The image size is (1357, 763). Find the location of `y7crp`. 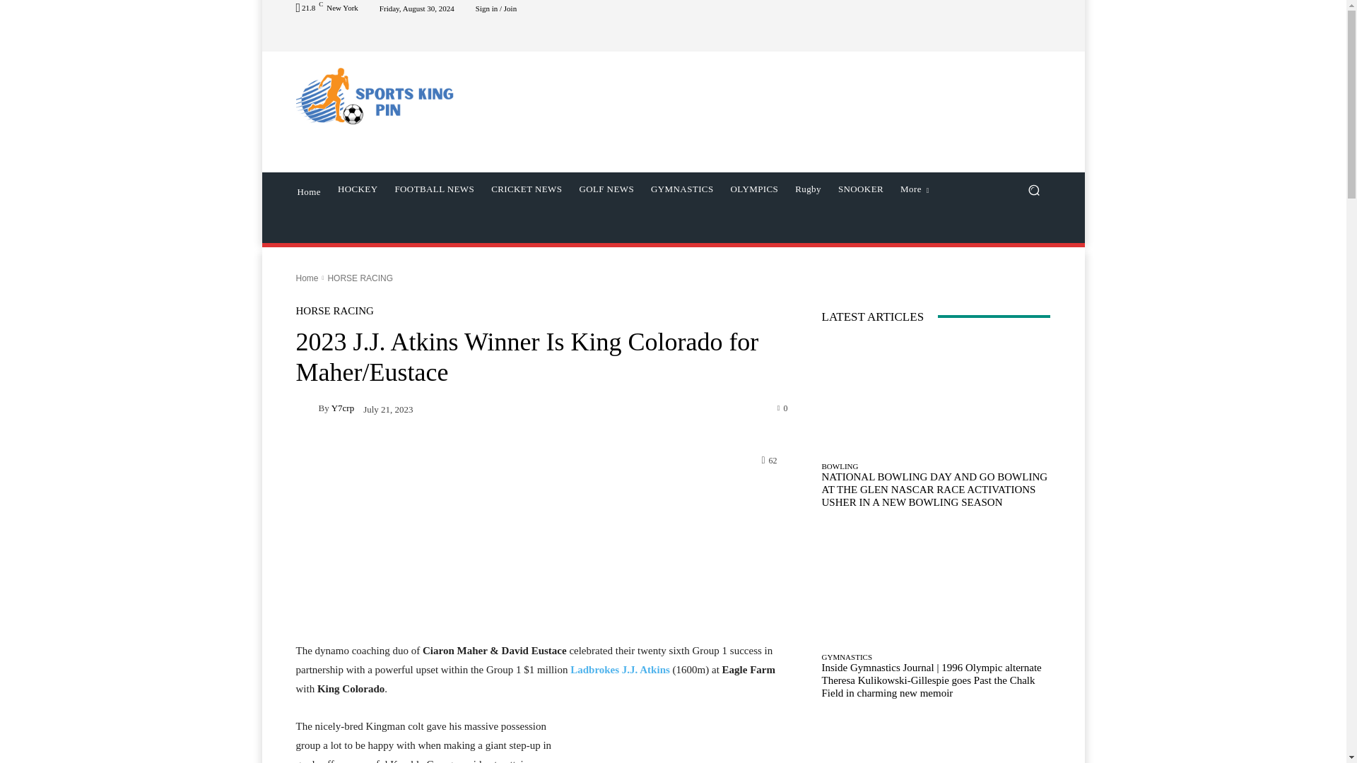

y7crp is located at coordinates (307, 408).